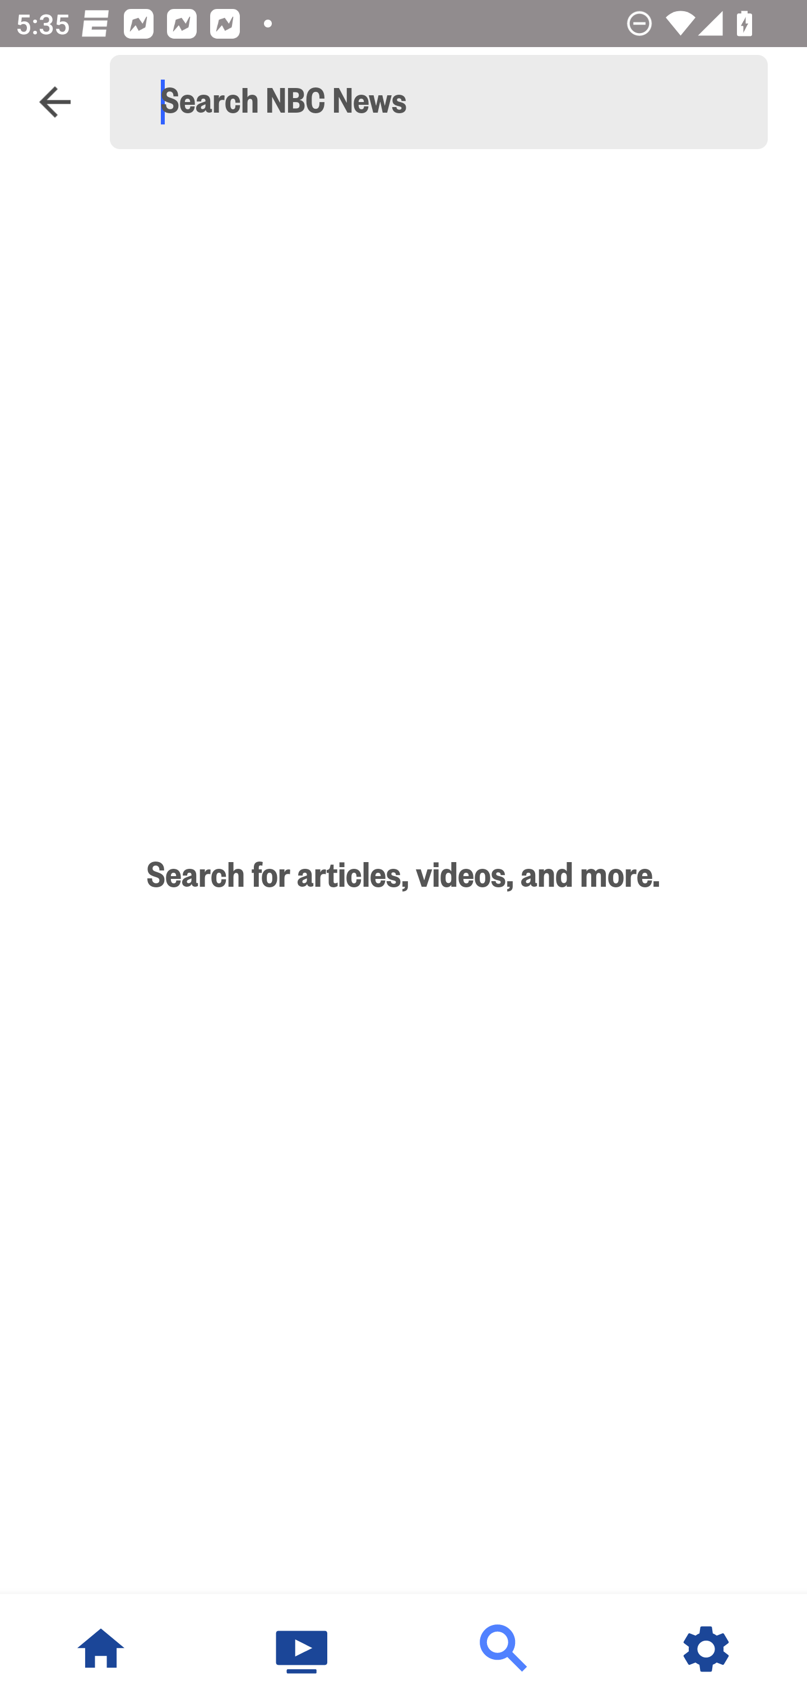 The height and width of the screenshot is (1704, 807). Describe the element at coordinates (448, 102) in the screenshot. I see `Search NBC News` at that location.